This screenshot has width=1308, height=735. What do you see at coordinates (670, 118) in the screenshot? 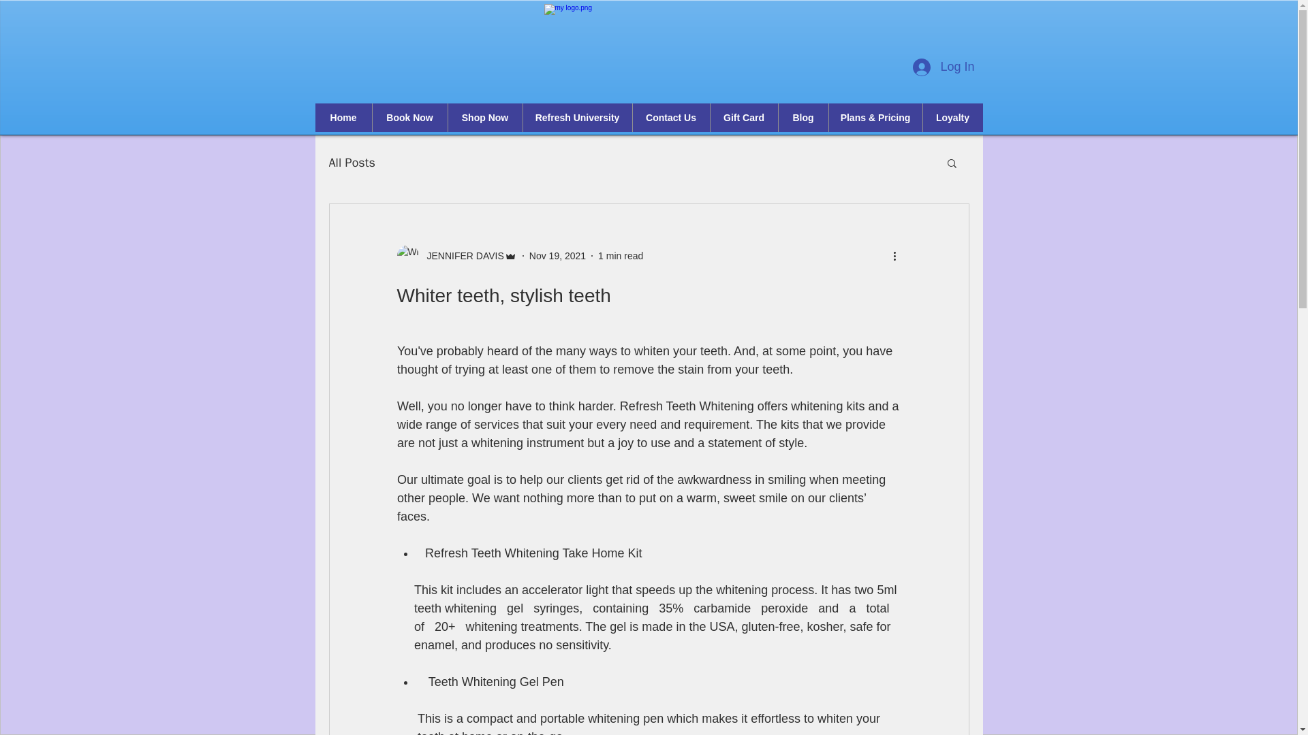
I see `Contact Us` at bounding box center [670, 118].